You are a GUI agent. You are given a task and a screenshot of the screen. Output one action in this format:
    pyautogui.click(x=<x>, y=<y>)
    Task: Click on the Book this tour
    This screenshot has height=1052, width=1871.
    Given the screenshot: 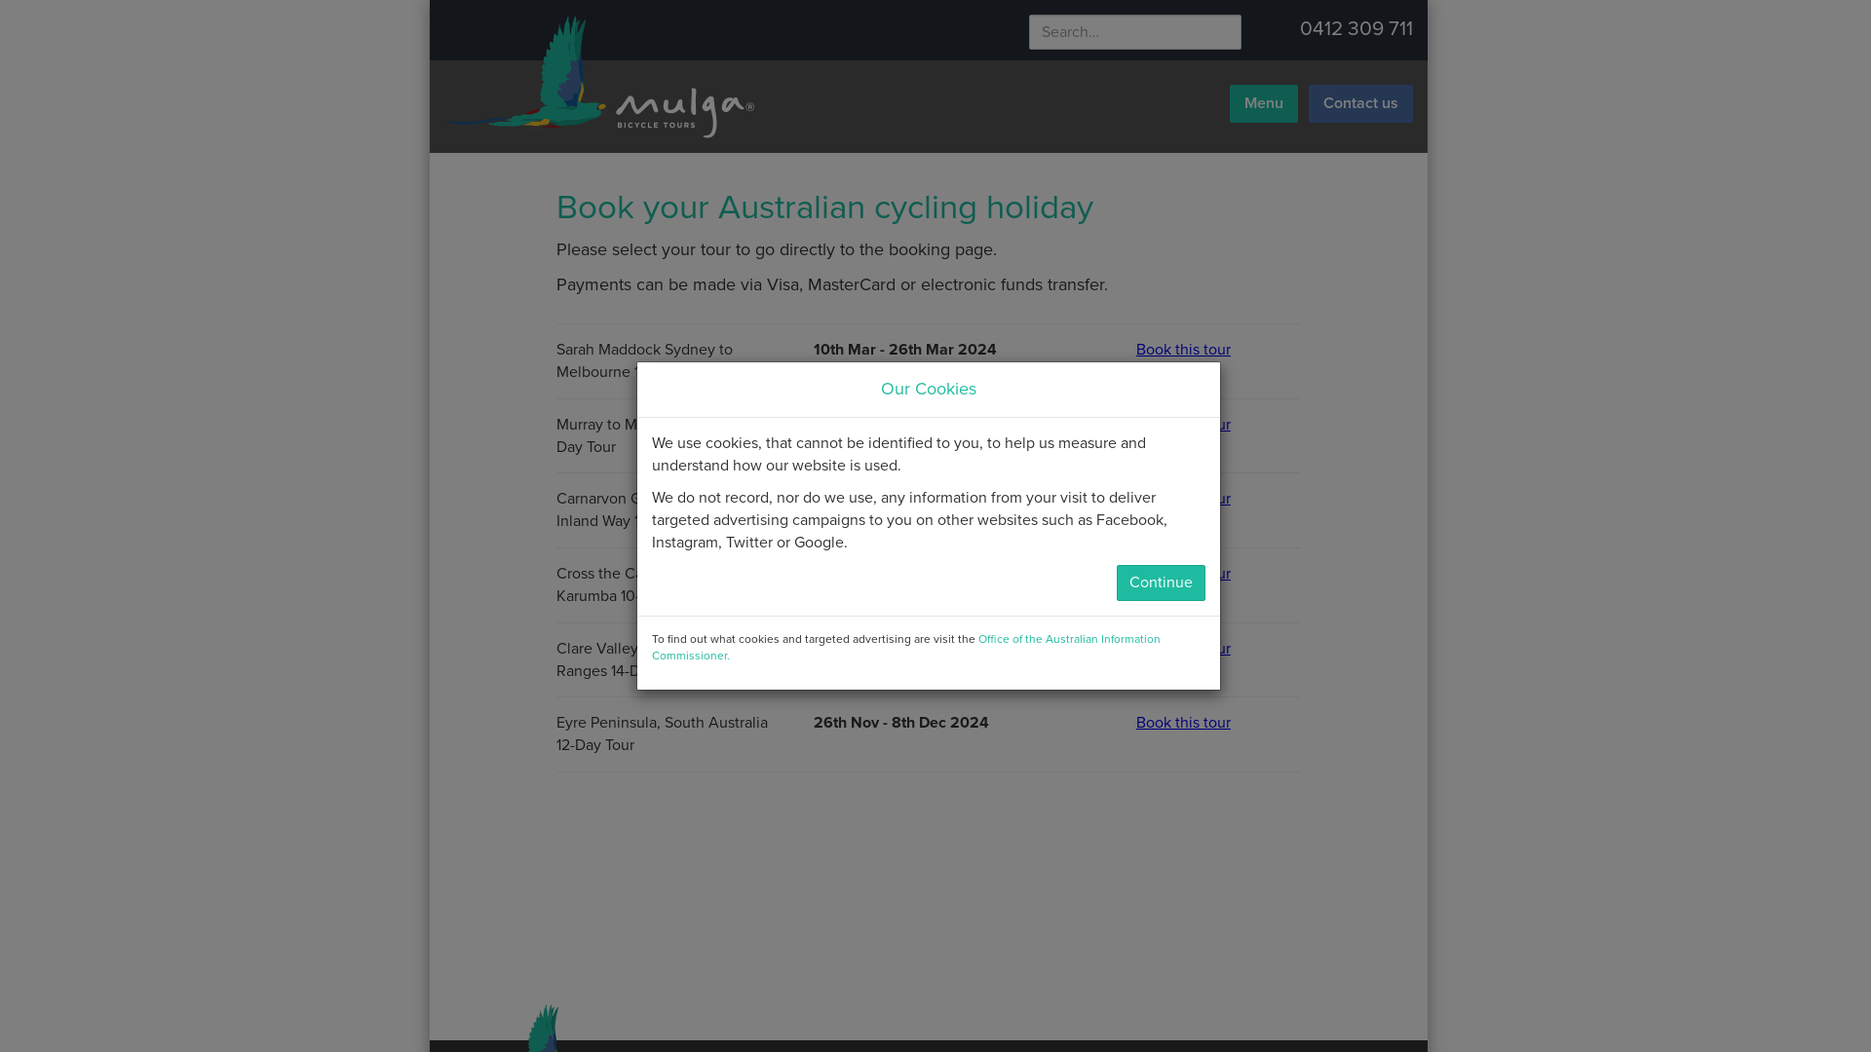 What is the action you would take?
    pyautogui.click(x=1218, y=649)
    